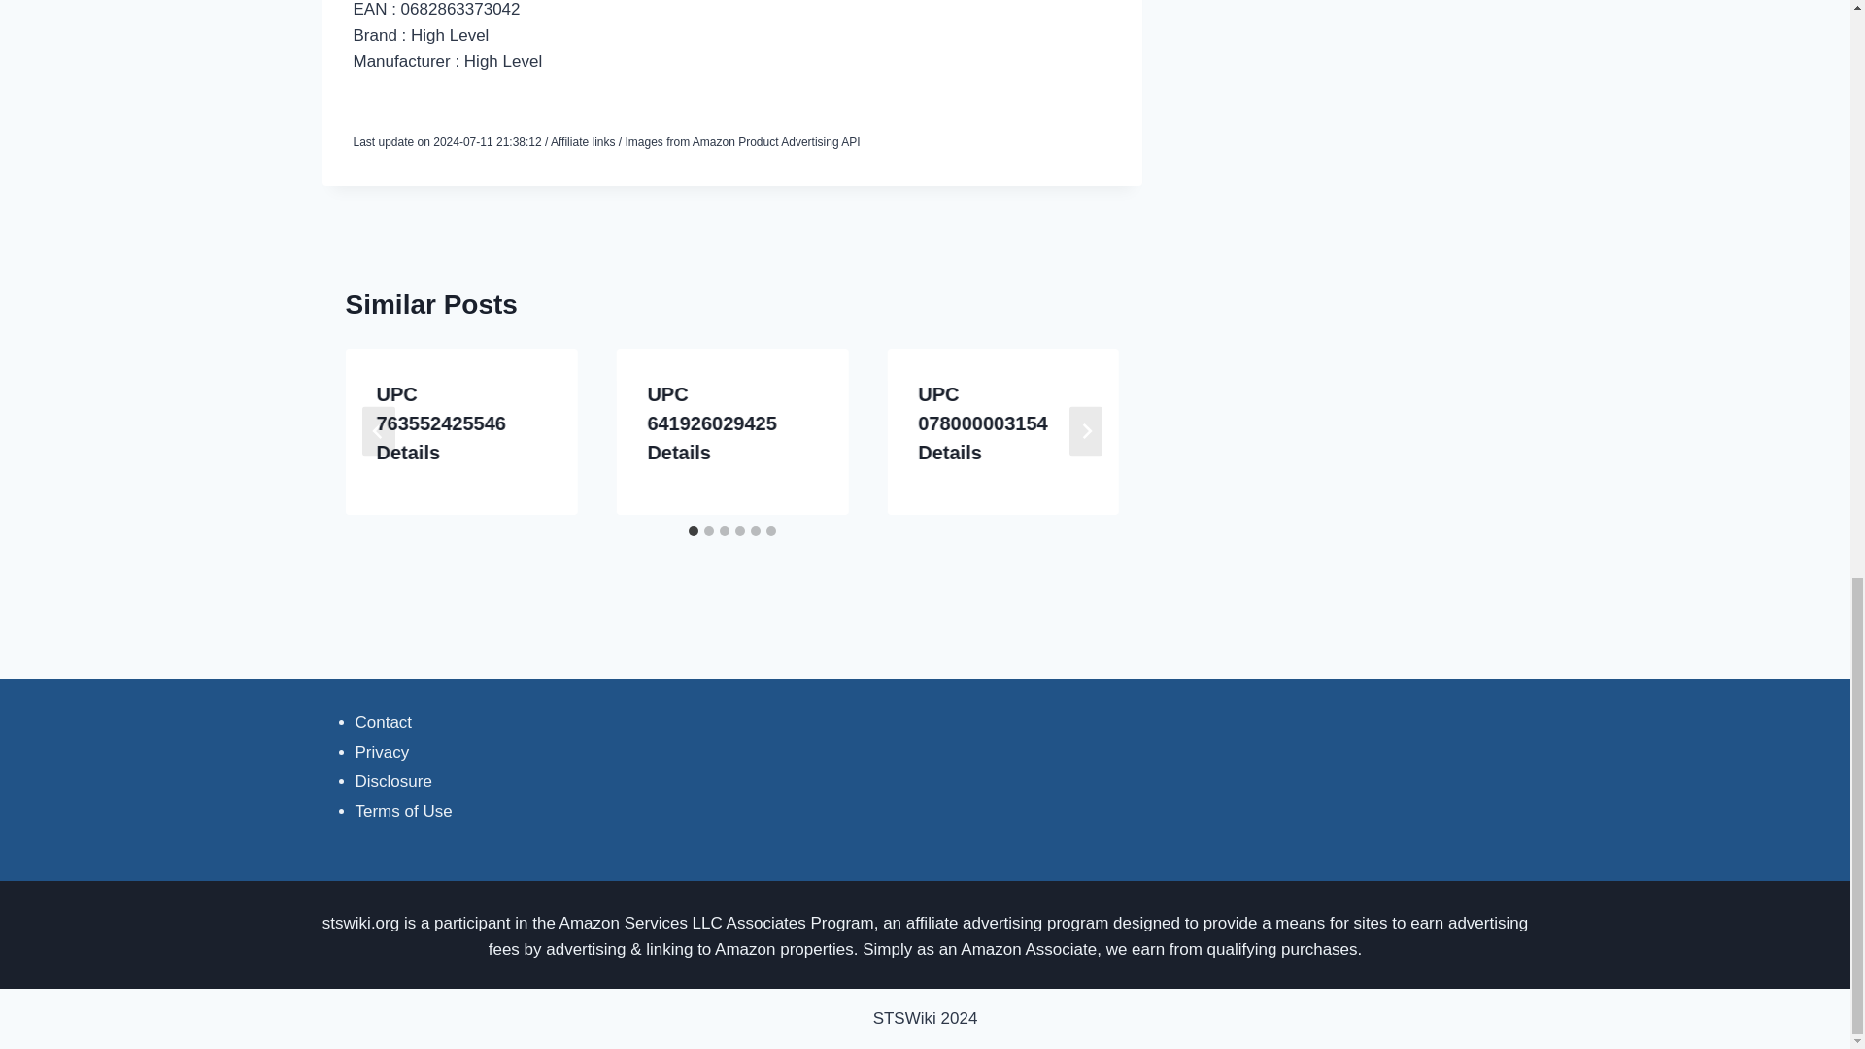  I want to click on UPC 078000003154 Details, so click(981, 423).